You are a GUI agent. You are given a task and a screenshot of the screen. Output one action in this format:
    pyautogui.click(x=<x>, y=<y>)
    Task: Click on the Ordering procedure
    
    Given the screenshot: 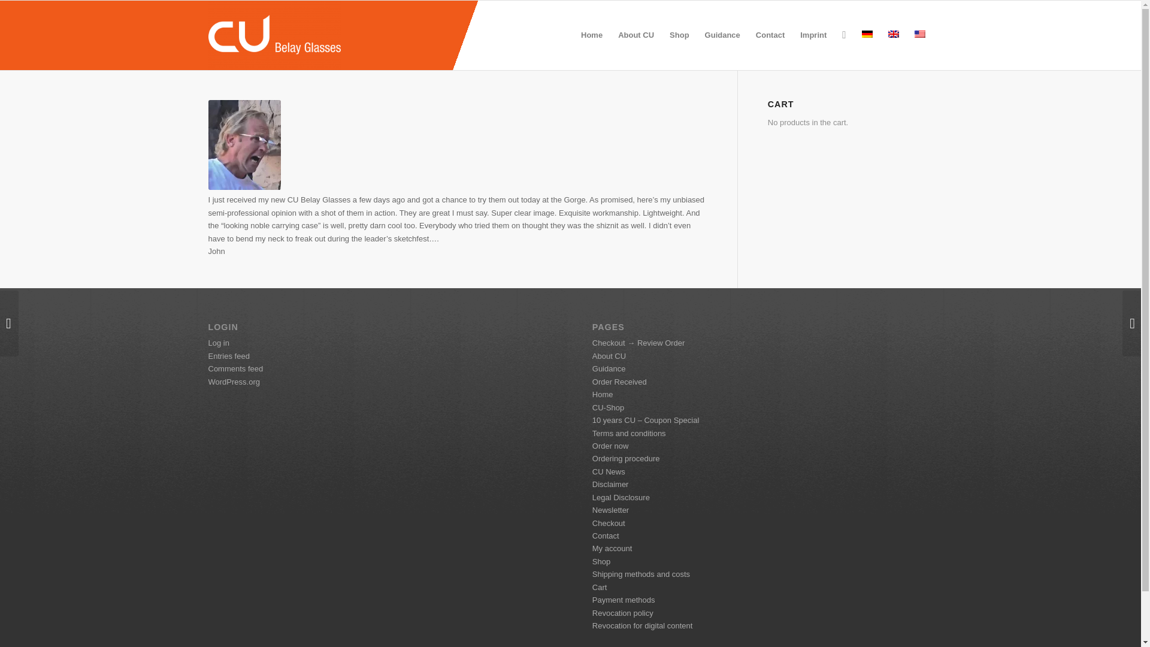 What is the action you would take?
    pyautogui.click(x=626, y=459)
    